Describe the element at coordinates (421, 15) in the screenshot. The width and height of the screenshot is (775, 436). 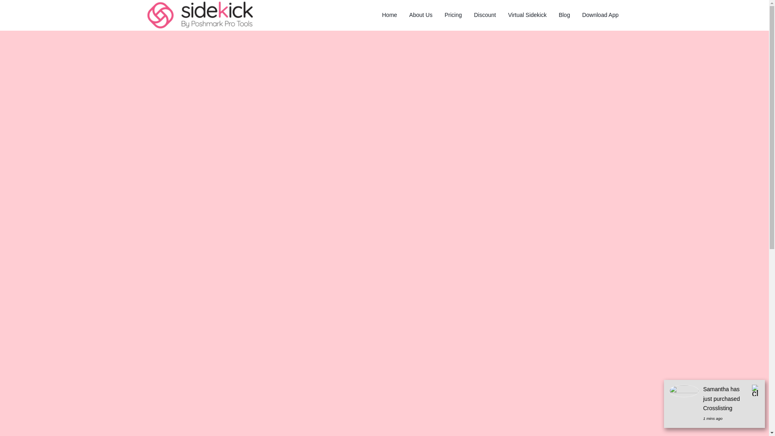
I see `About Us` at that location.